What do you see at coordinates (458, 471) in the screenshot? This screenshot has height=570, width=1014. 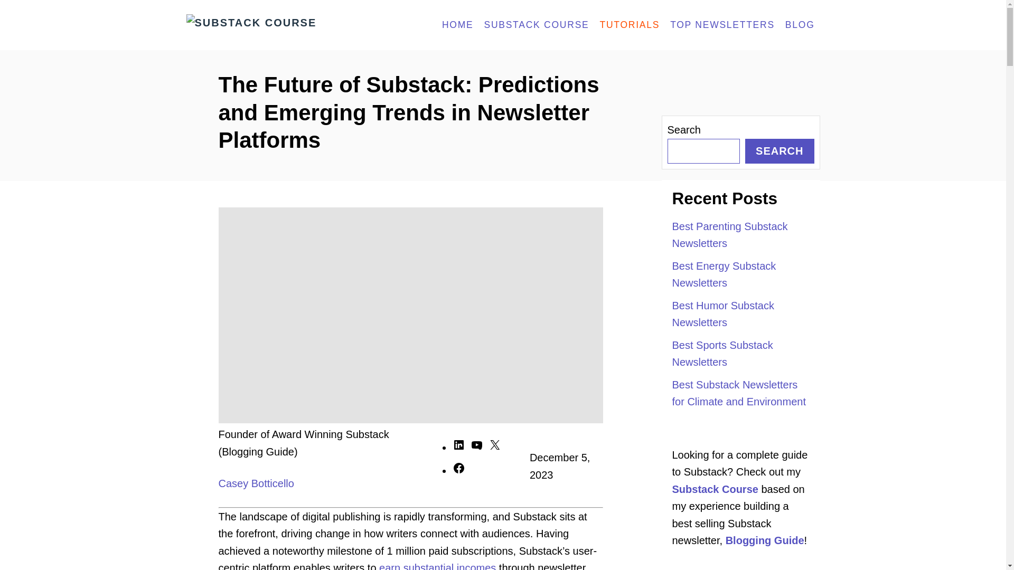 I see `Facebook` at bounding box center [458, 471].